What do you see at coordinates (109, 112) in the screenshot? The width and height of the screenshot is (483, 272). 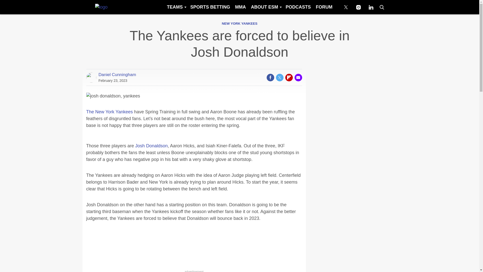 I see `The New York Yankees` at bounding box center [109, 112].